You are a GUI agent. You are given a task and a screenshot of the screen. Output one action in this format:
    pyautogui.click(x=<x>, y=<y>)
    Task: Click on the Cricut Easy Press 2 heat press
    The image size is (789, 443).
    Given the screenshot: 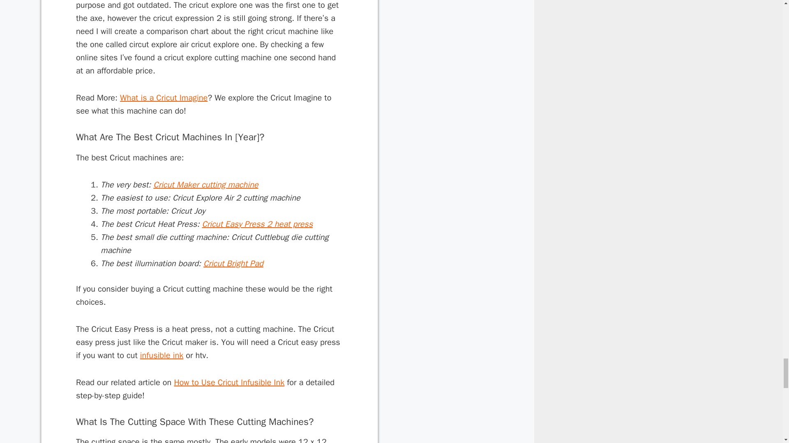 What is the action you would take?
    pyautogui.click(x=257, y=224)
    